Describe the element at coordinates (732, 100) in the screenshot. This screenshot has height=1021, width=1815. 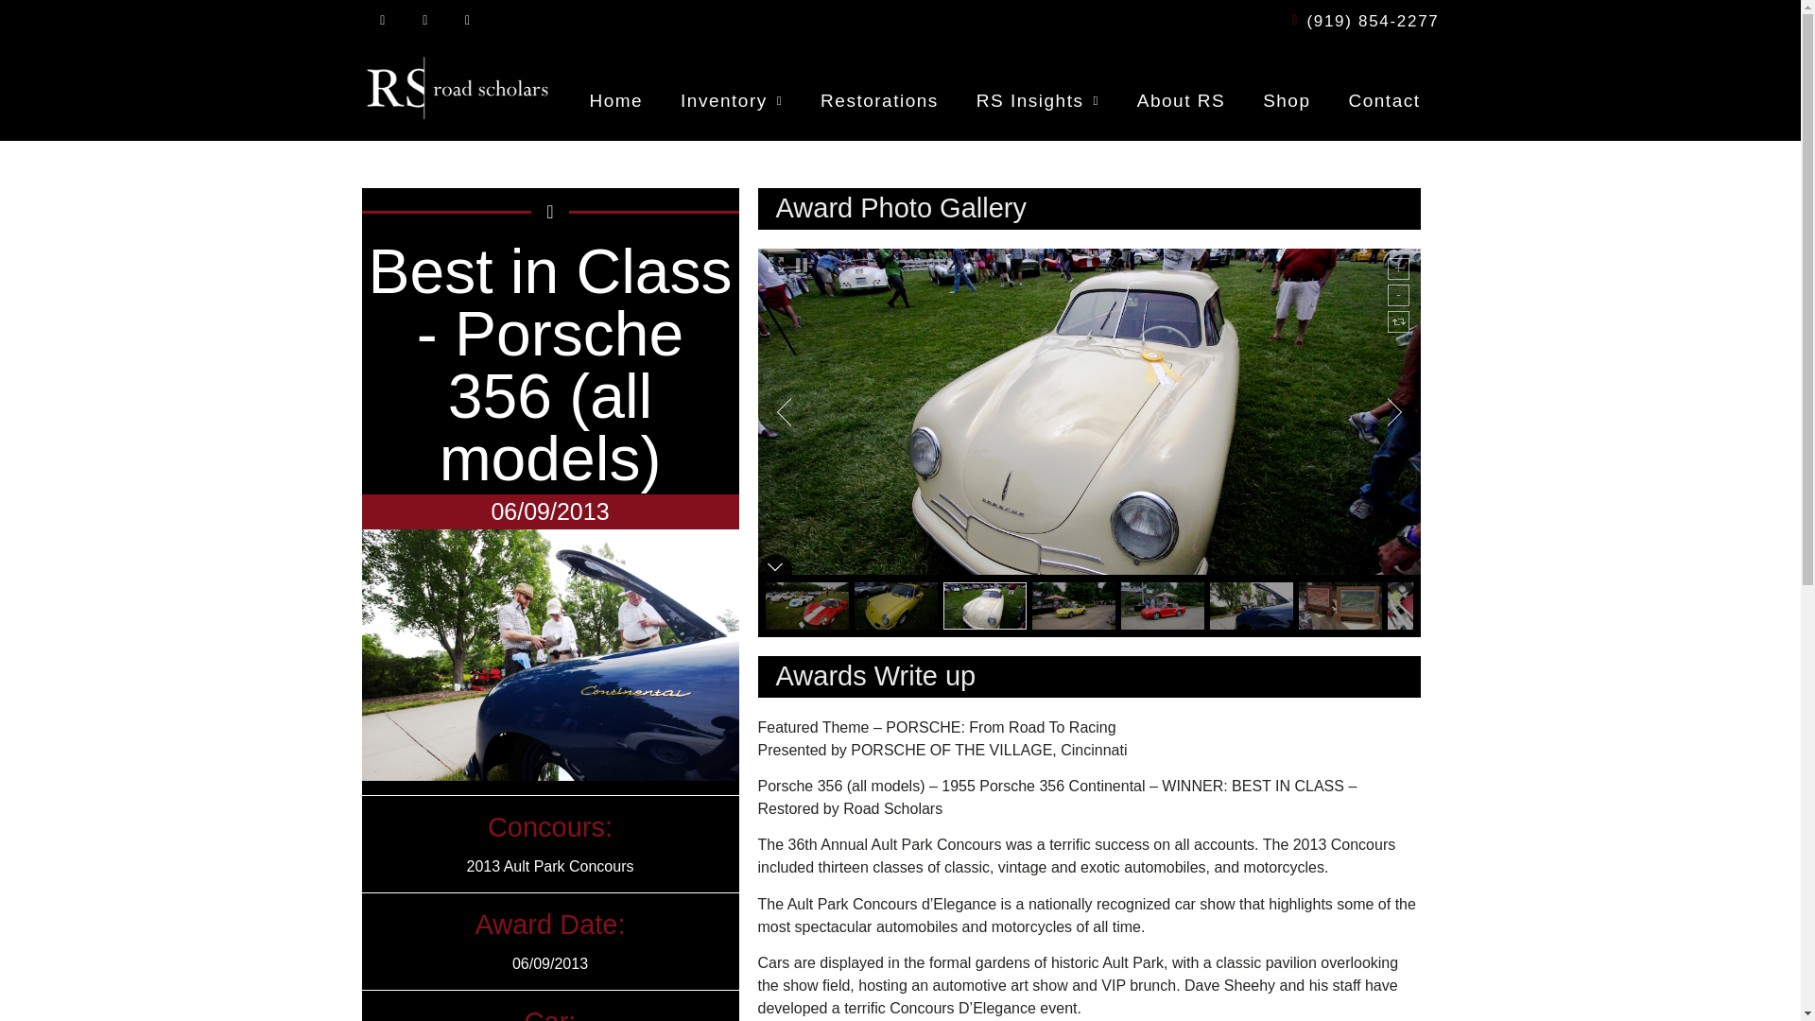
I see `Inventory` at that location.